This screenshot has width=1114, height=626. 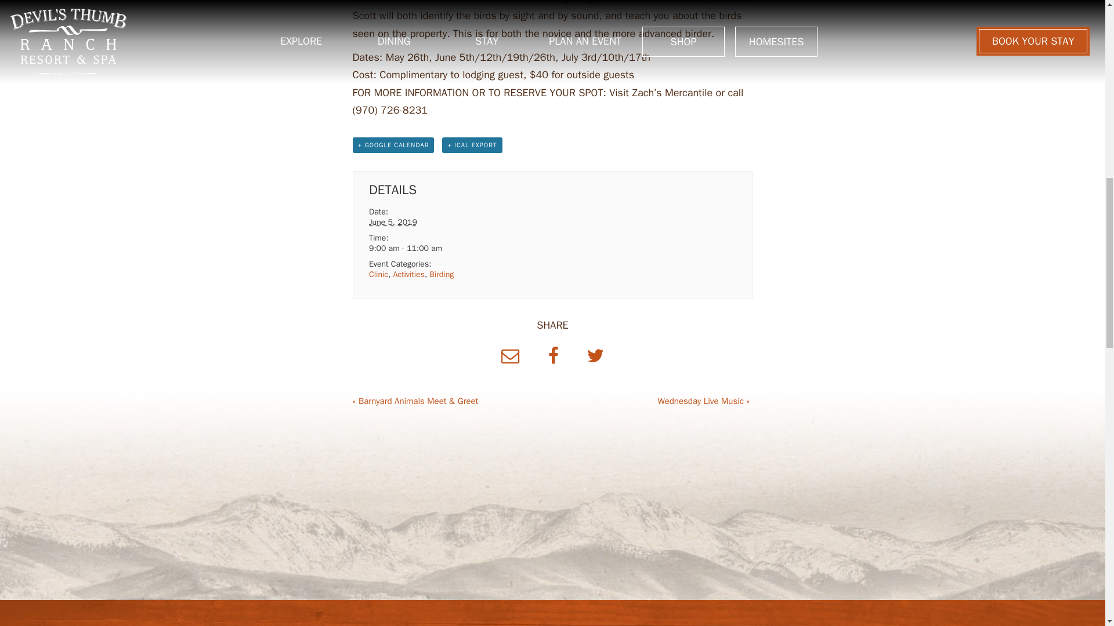 I want to click on Share on Twitter, so click(x=595, y=356).